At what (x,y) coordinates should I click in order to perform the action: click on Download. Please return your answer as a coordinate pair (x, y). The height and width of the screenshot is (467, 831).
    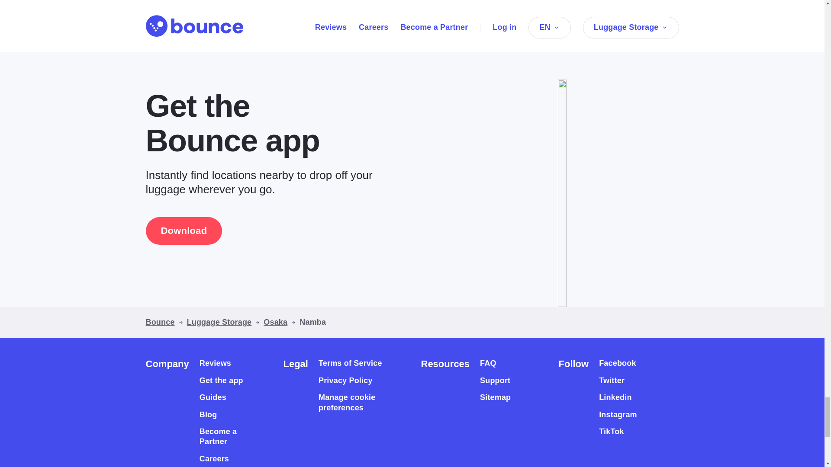
    Looking at the image, I should click on (184, 231).